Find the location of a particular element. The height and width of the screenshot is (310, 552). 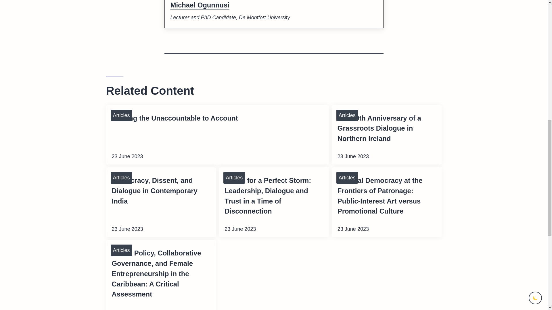

Michael Ogunnusi is located at coordinates (200, 5).